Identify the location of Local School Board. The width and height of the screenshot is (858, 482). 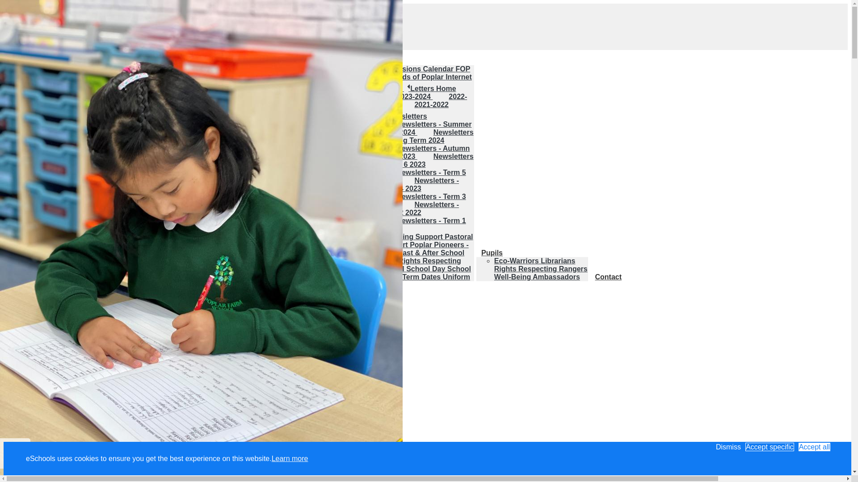
(86, 131).